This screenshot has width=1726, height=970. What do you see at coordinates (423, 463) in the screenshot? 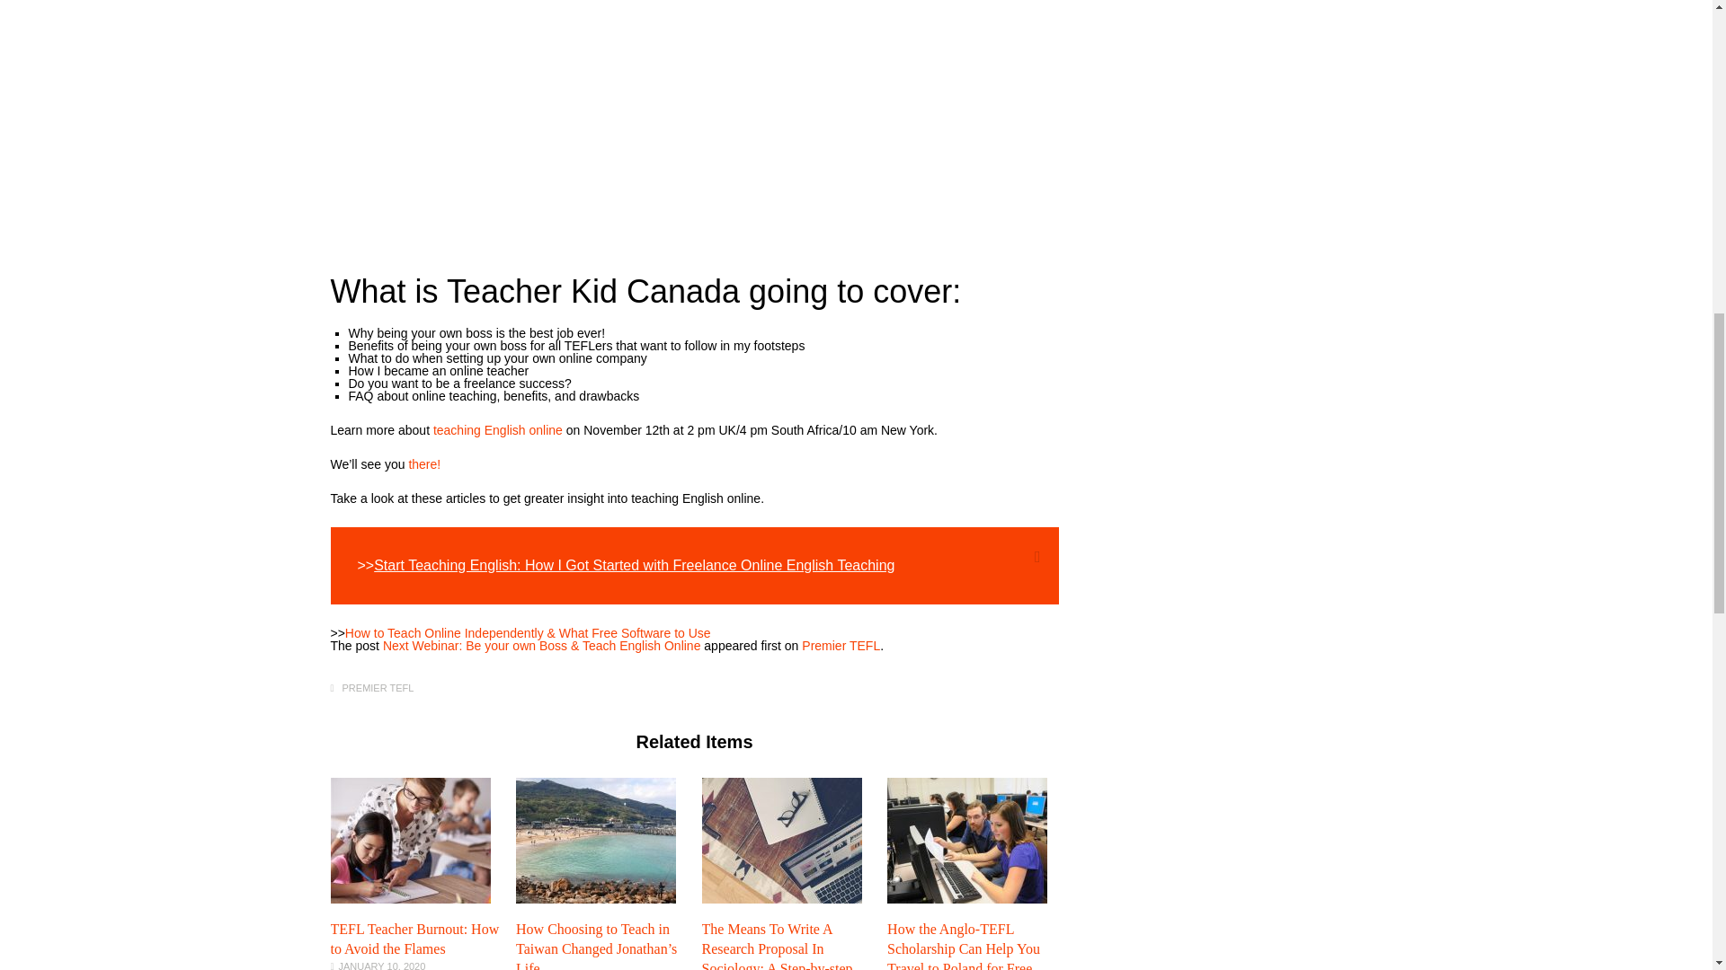
I see `there!` at bounding box center [423, 463].